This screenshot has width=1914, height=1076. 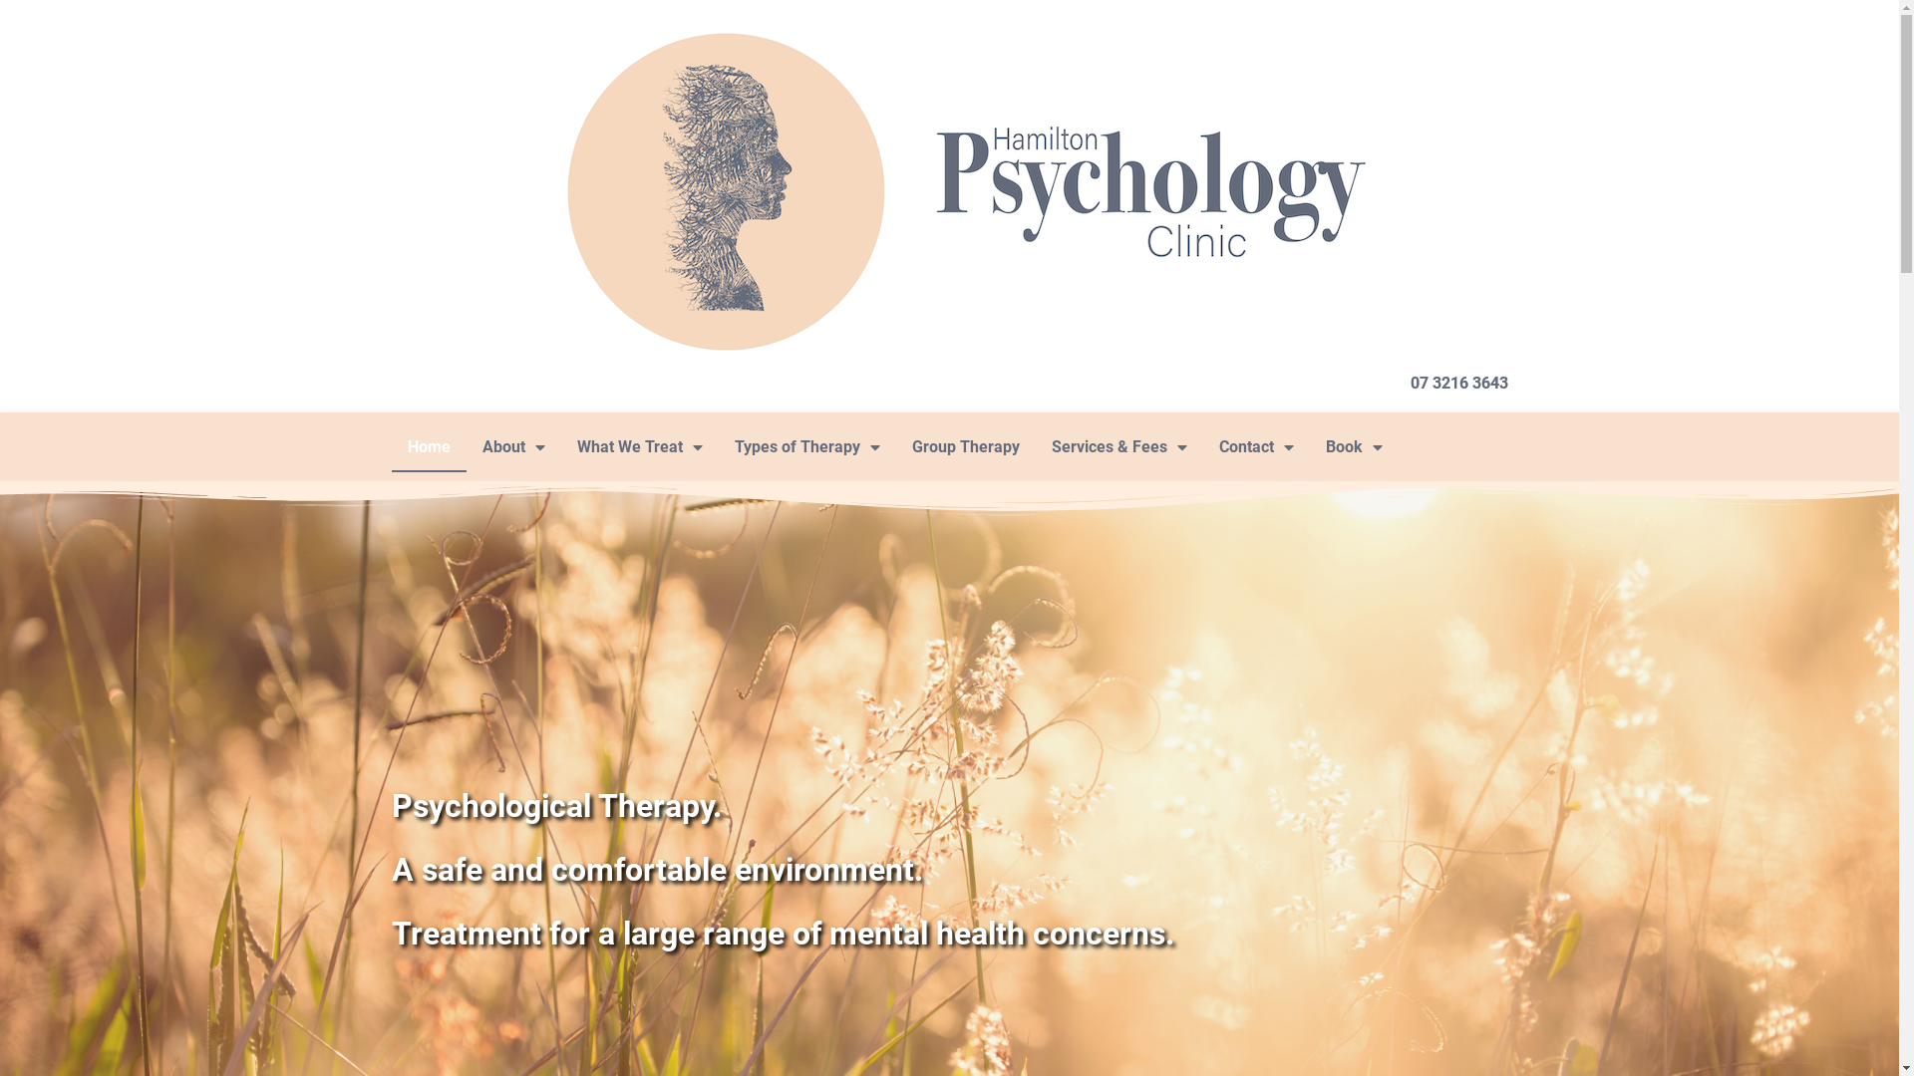 What do you see at coordinates (1354, 447) in the screenshot?
I see `Book` at bounding box center [1354, 447].